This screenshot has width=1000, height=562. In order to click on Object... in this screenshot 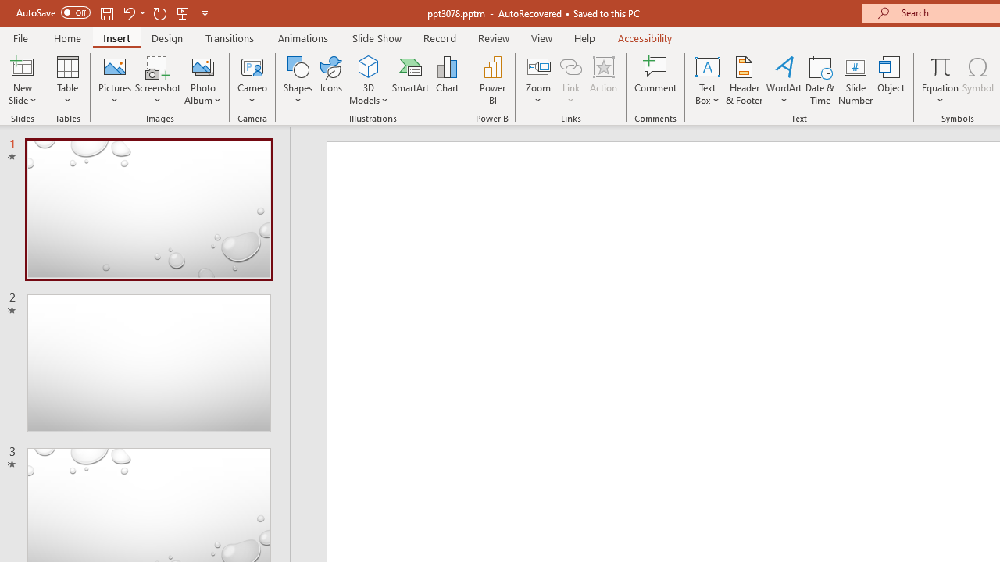, I will do `click(891, 80)`.